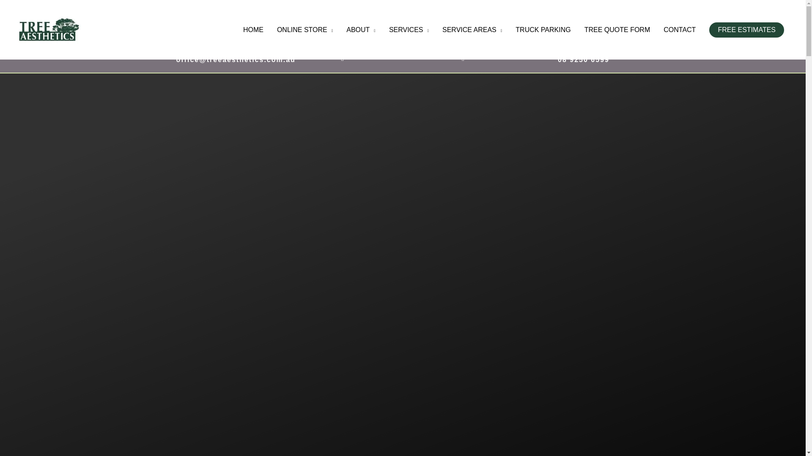 This screenshot has height=456, width=812. What do you see at coordinates (409, 30) in the screenshot?
I see `SERVICES` at bounding box center [409, 30].